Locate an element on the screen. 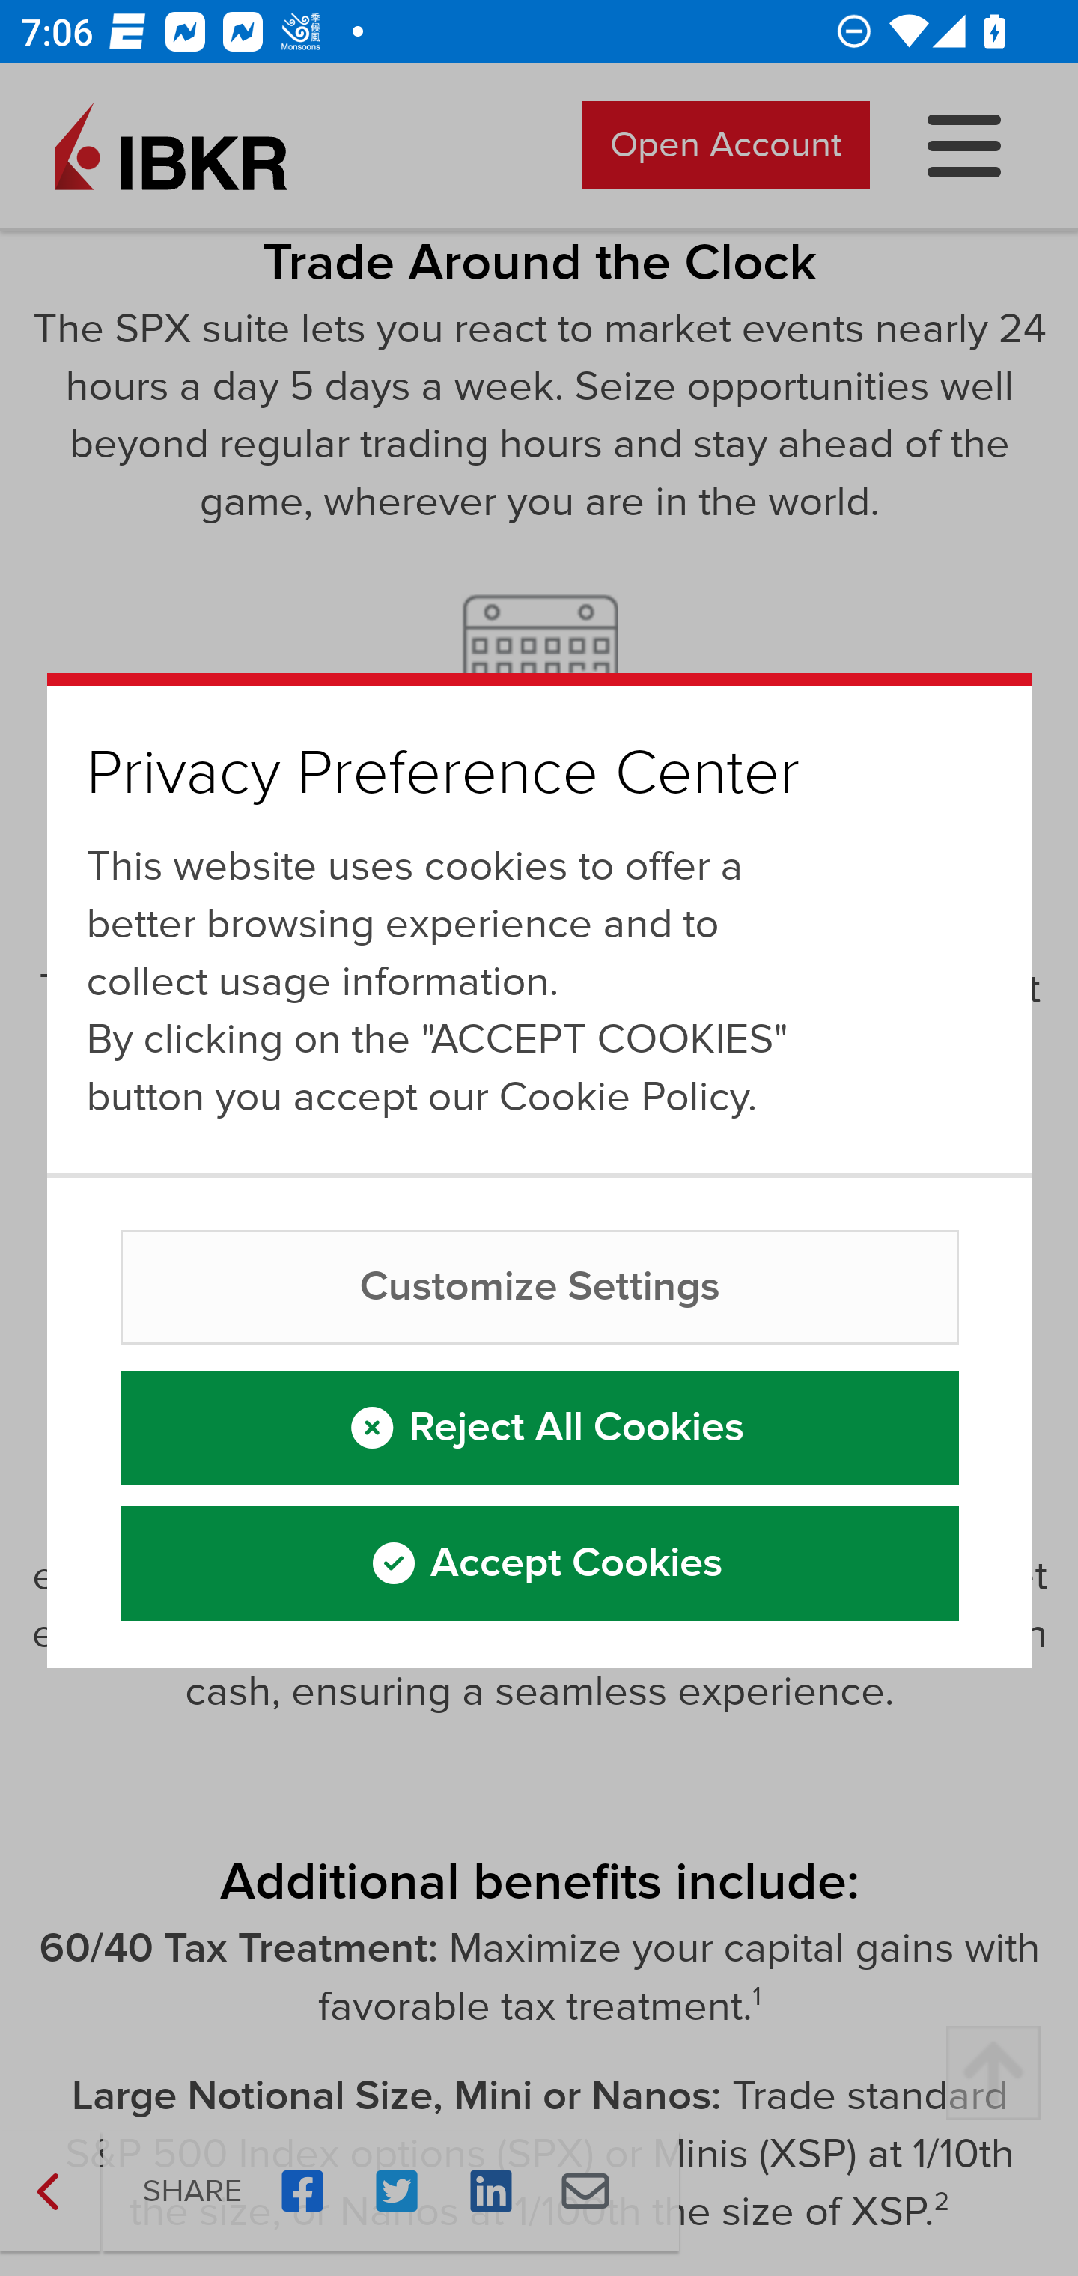 This screenshot has height=2276, width=1078.  Accept Cookies  Accept Cookies is located at coordinates (540, 1565).